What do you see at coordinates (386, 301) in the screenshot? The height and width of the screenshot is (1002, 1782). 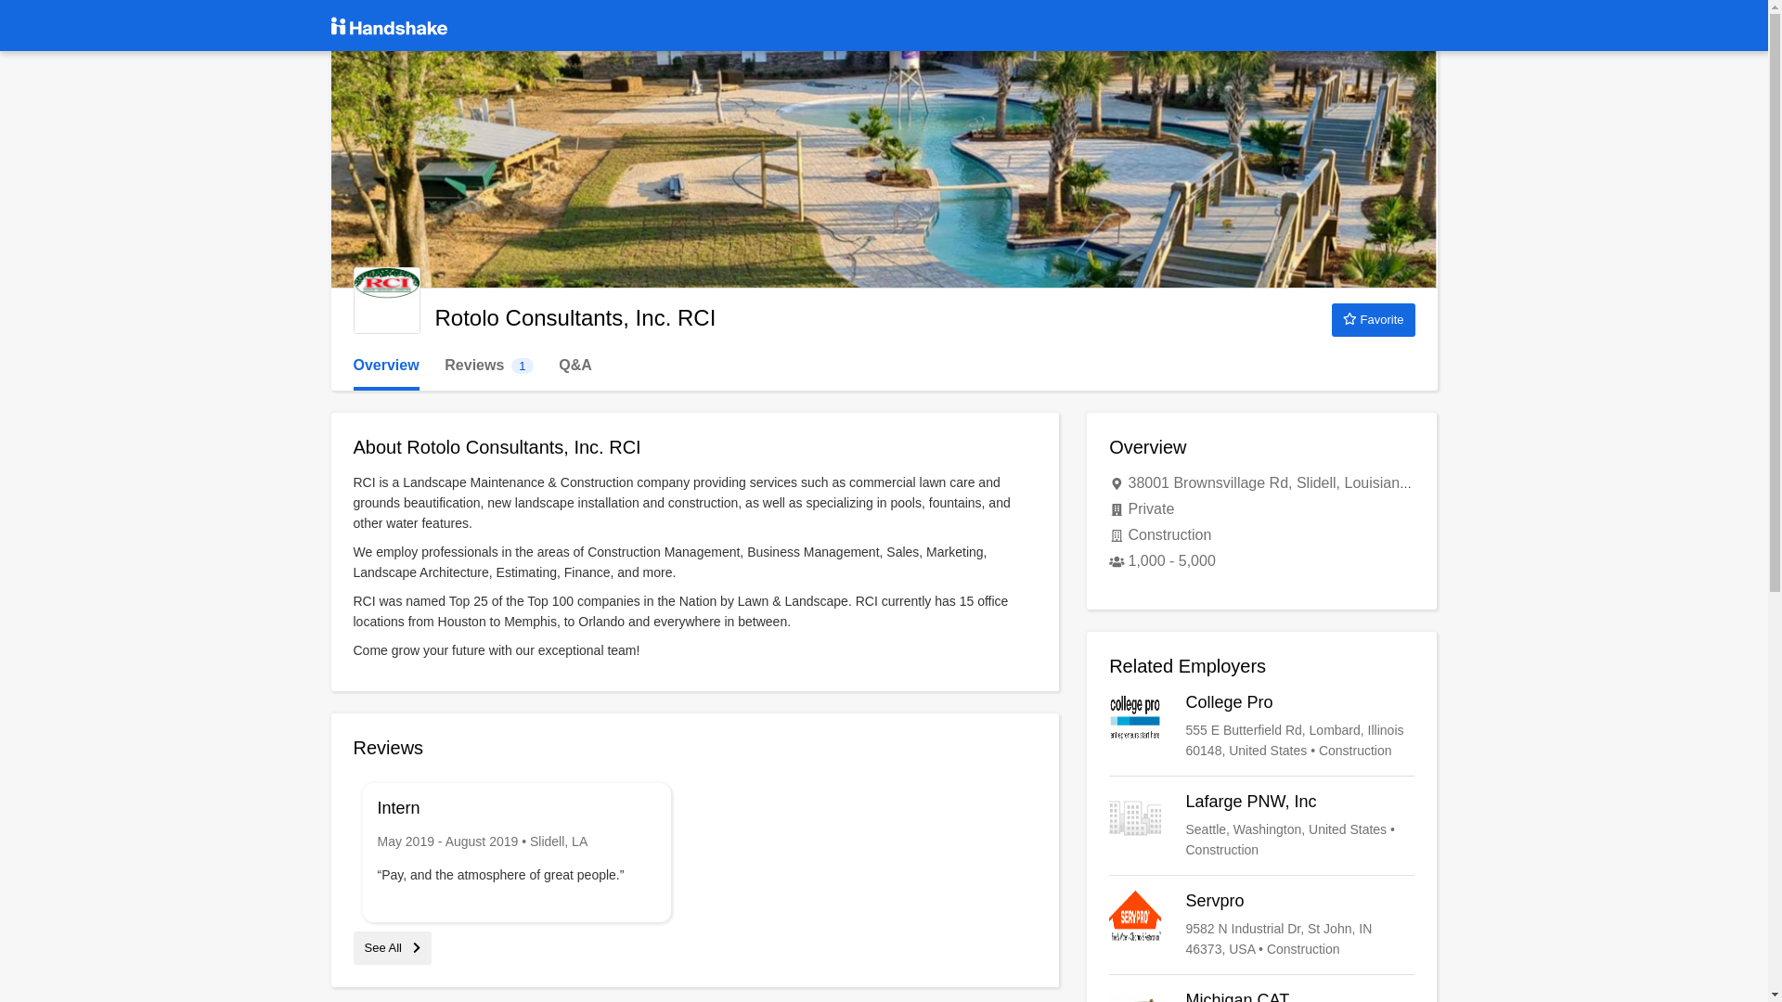 I see `See All` at bounding box center [386, 301].